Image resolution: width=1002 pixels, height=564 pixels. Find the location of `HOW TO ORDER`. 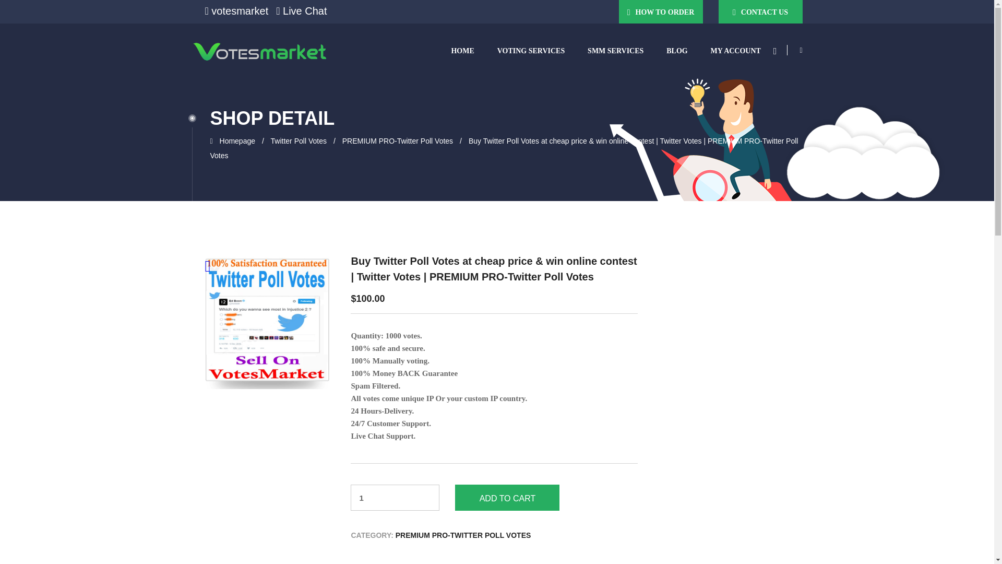

HOW TO ORDER is located at coordinates (661, 11).